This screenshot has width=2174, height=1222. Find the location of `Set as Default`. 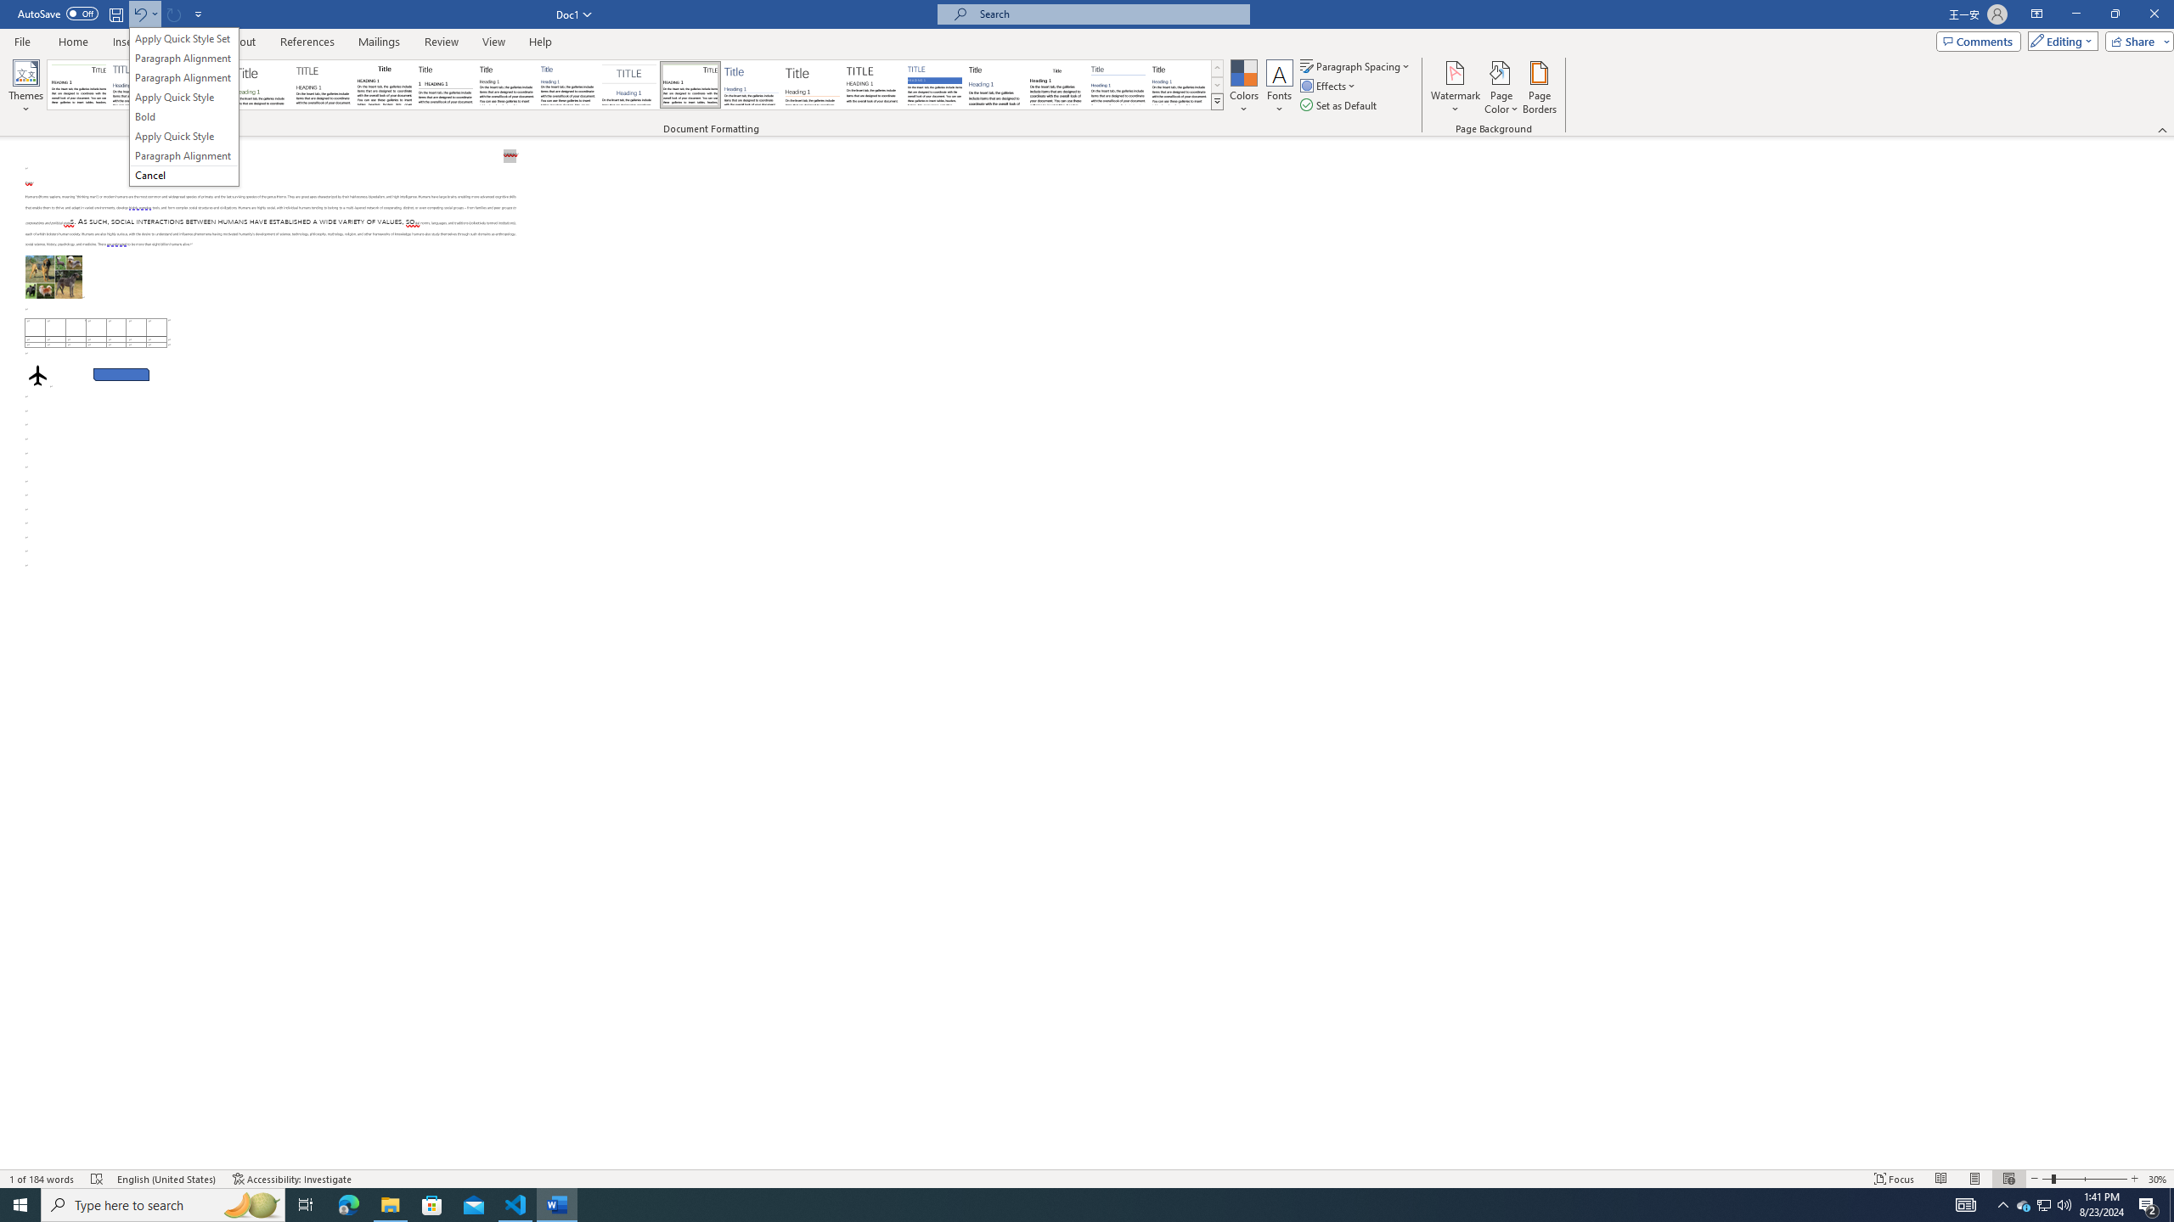

Set as Default is located at coordinates (1340, 105).